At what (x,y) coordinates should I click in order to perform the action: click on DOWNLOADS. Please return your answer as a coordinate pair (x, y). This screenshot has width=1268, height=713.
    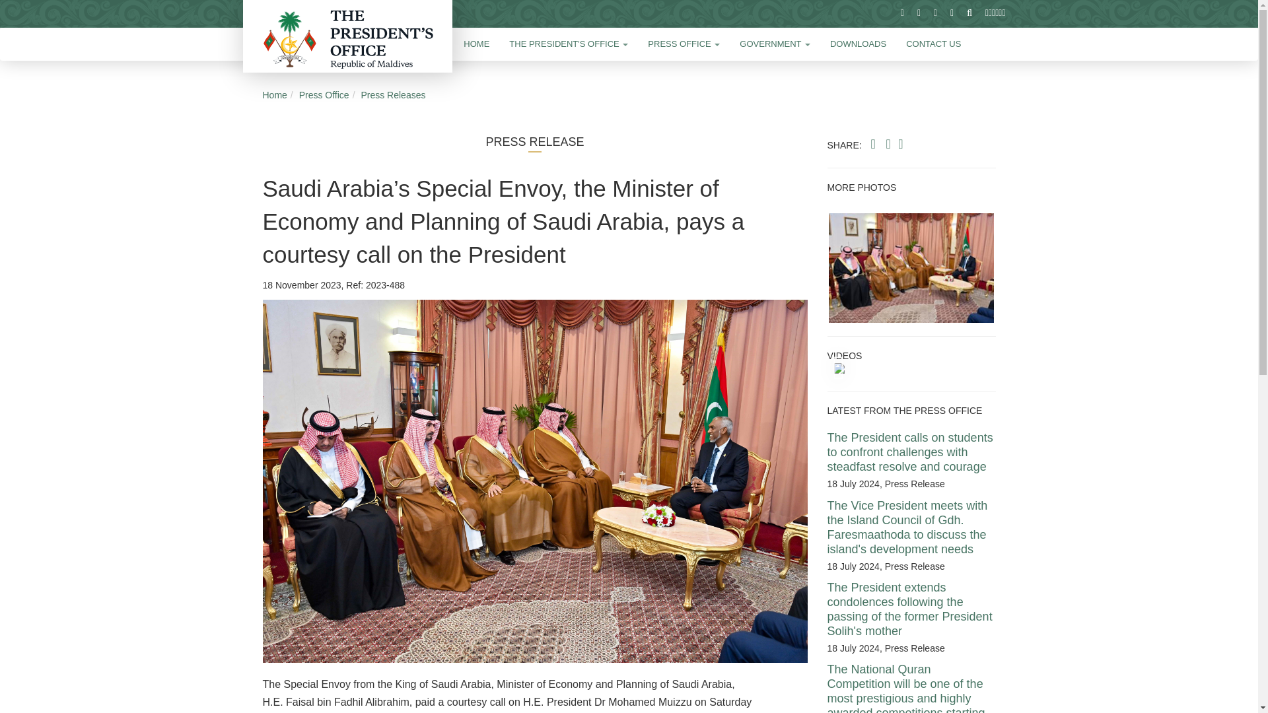
    Looking at the image, I should click on (859, 44).